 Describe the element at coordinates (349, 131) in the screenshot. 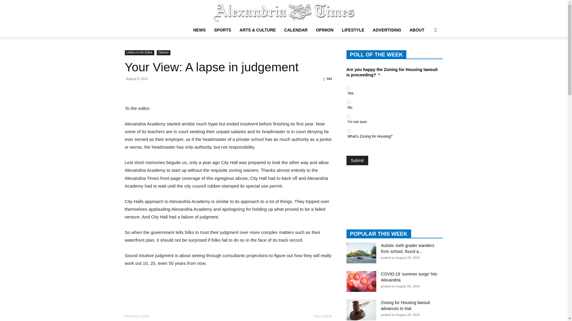

I see `gpoll1c49897e3` at that location.